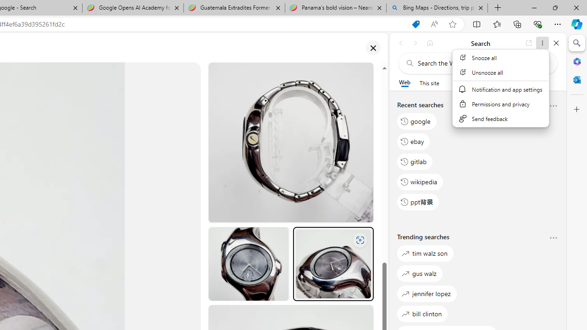 This screenshot has width=587, height=330. What do you see at coordinates (415, 43) in the screenshot?
I see `Forward` at bounding box center [415, 43].